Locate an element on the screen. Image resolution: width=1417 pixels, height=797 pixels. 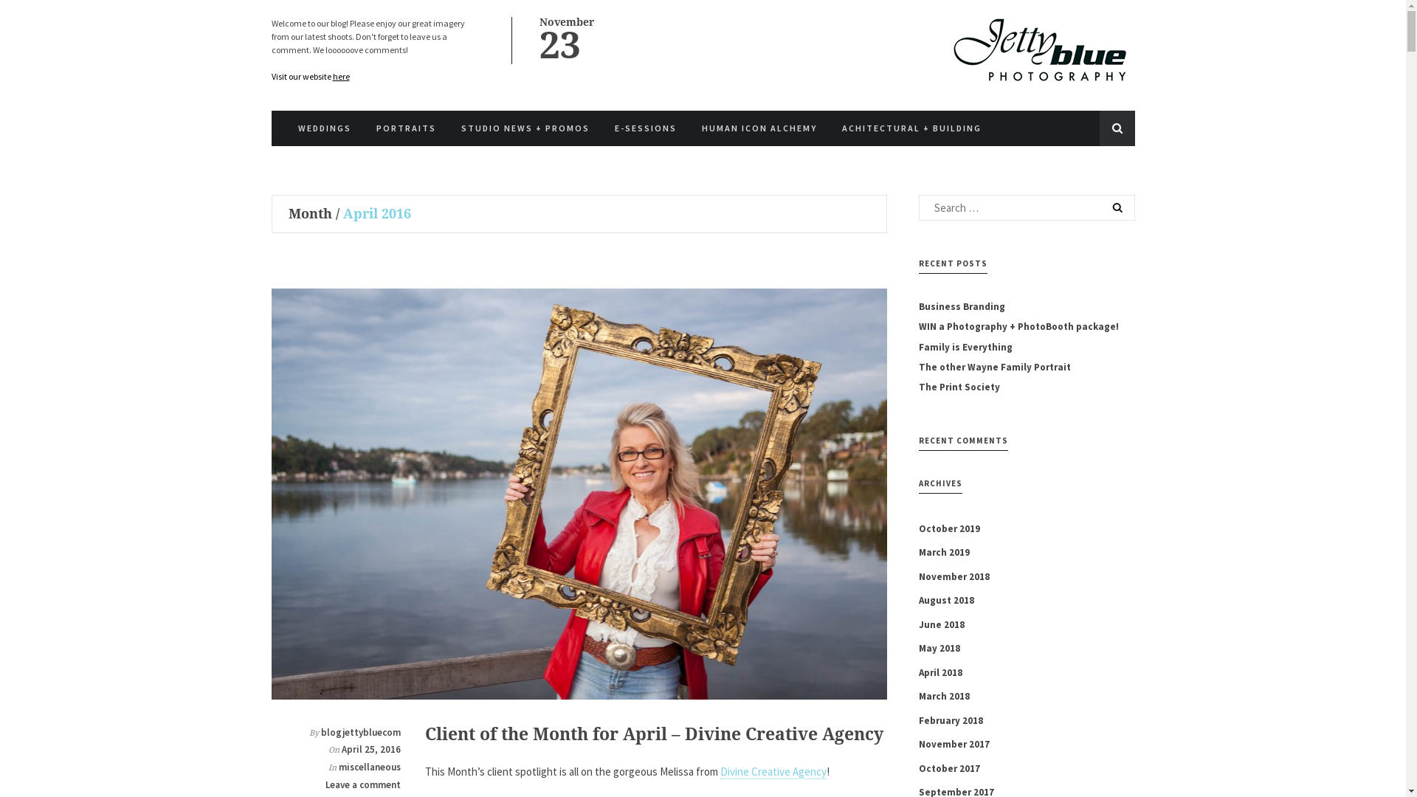
April 2018 is located at coordinates (940, 673).